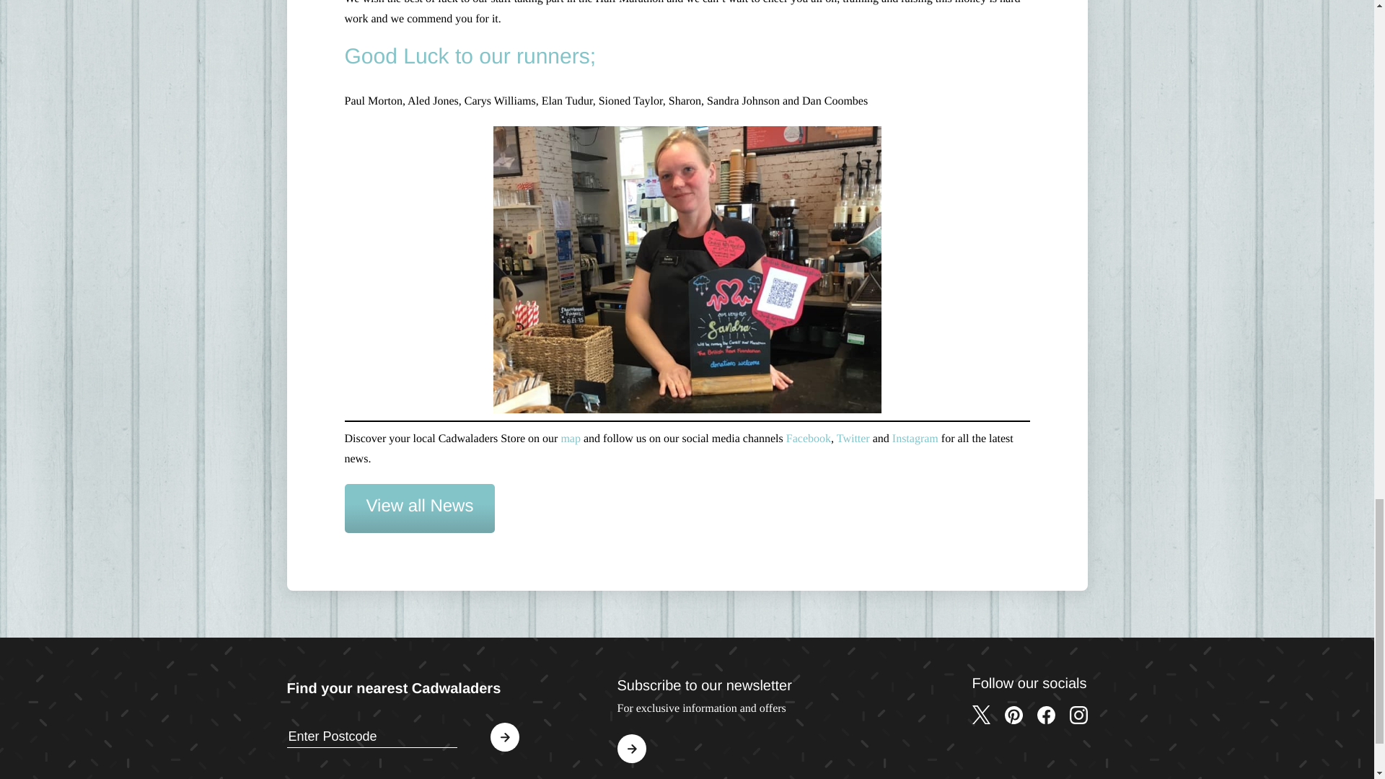  Describe the element at coordinates (420, 508) in the screenshot. I see `View all News` at that location.